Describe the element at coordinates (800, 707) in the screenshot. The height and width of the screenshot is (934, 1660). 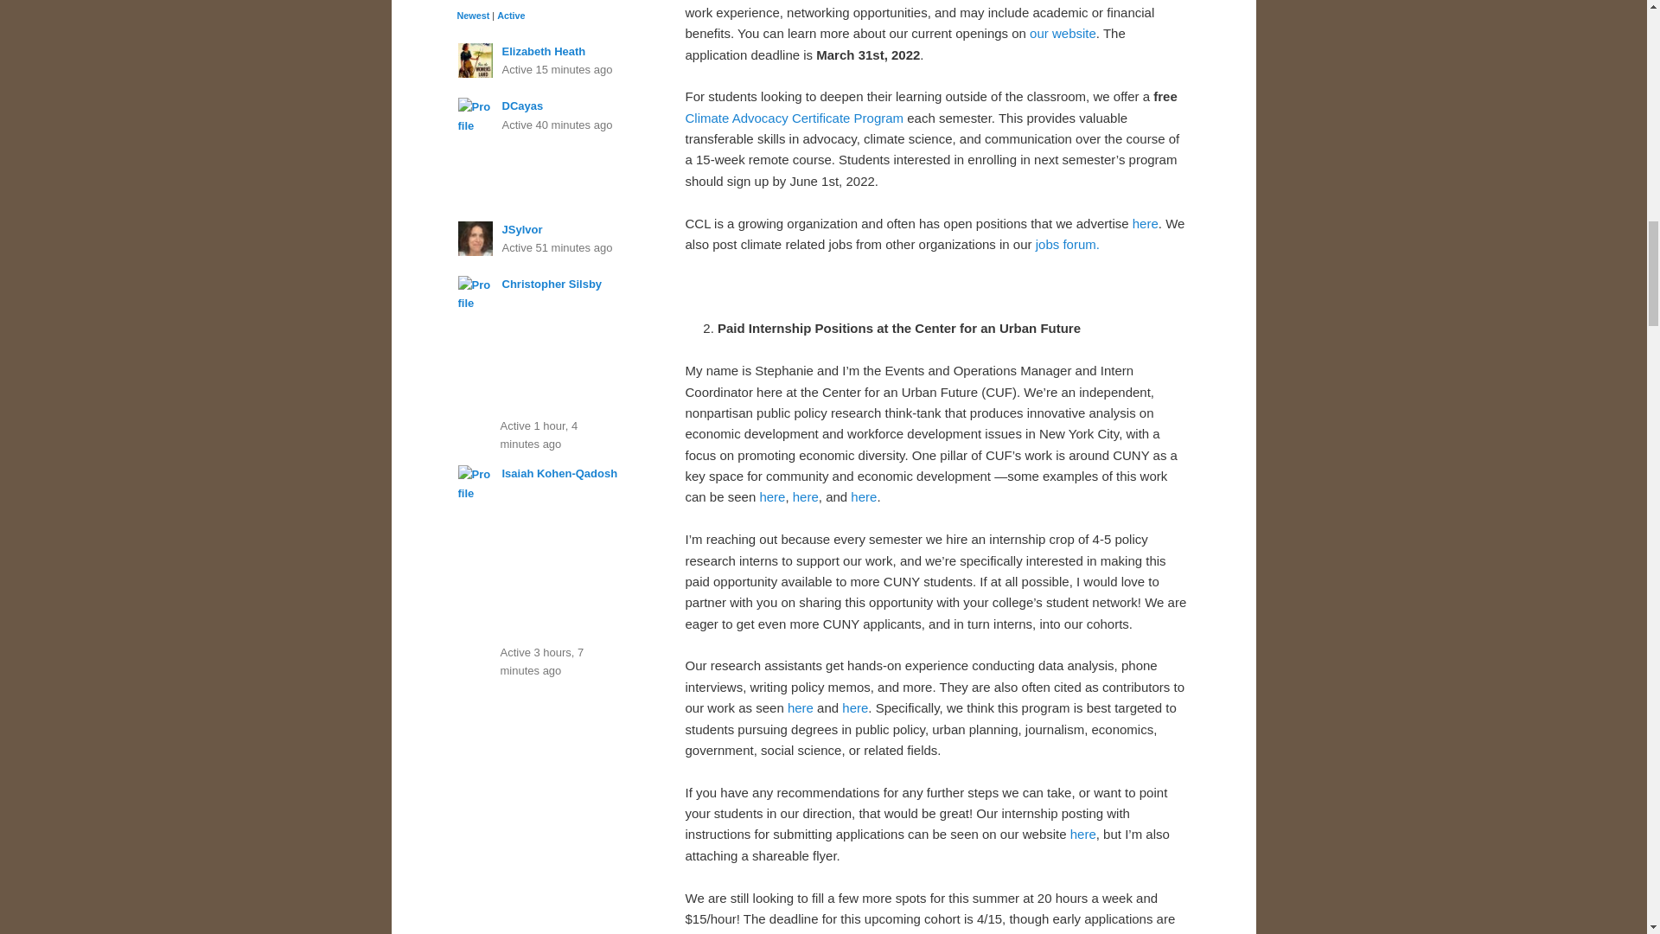
I see `here` at that location.